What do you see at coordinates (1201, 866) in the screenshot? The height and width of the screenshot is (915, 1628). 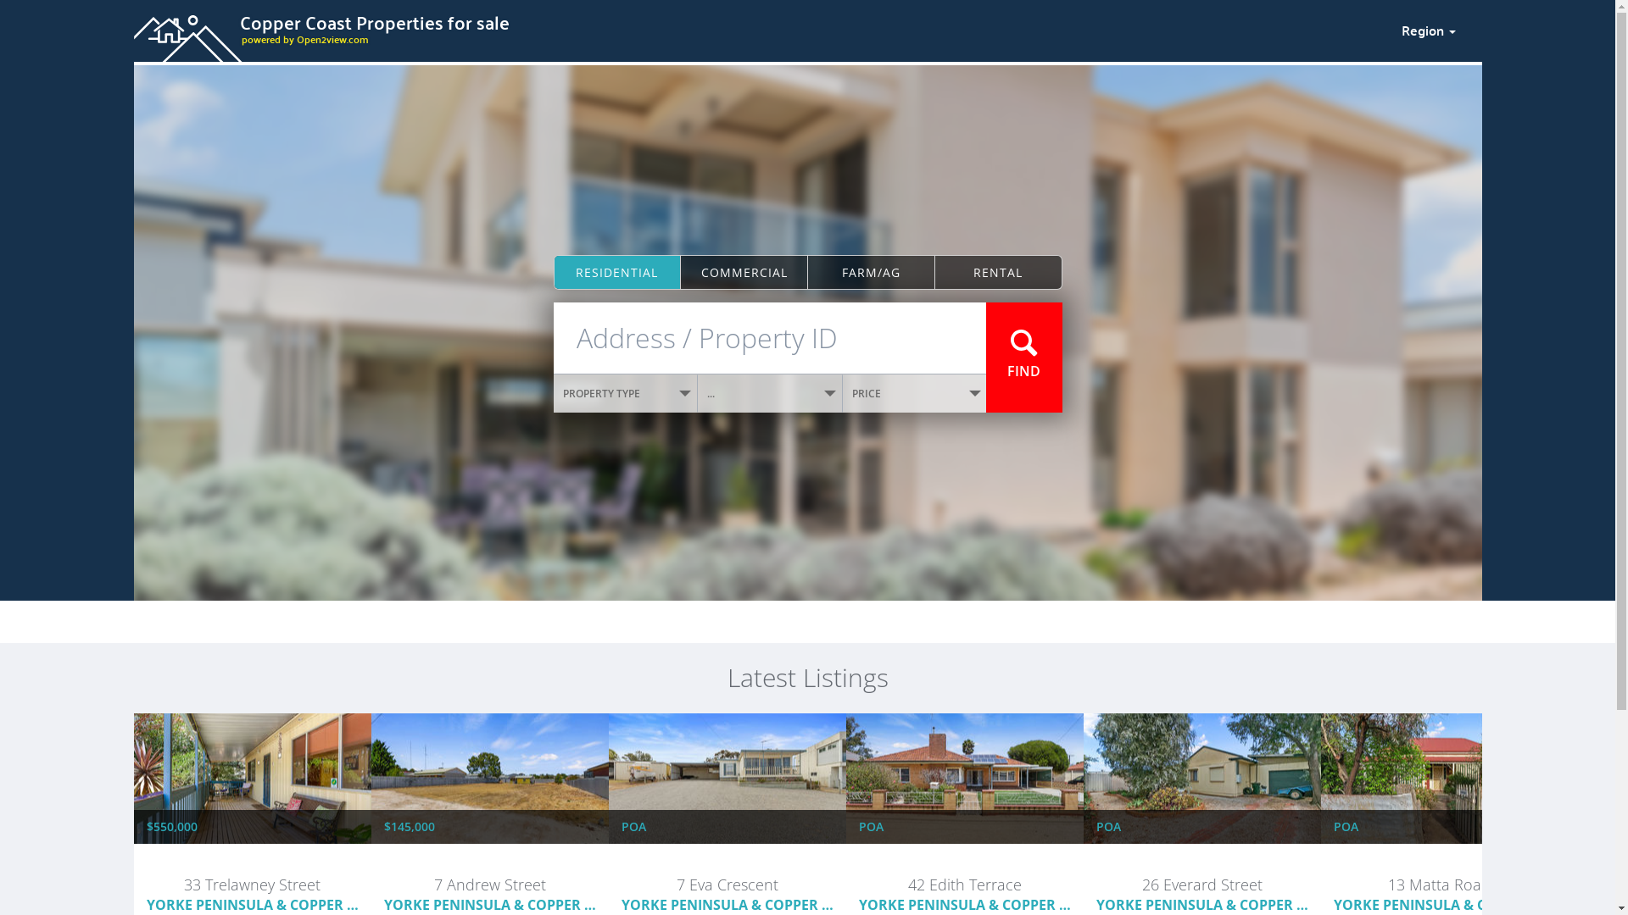 I see `Property #853292` at bounding box center [1201, 866].